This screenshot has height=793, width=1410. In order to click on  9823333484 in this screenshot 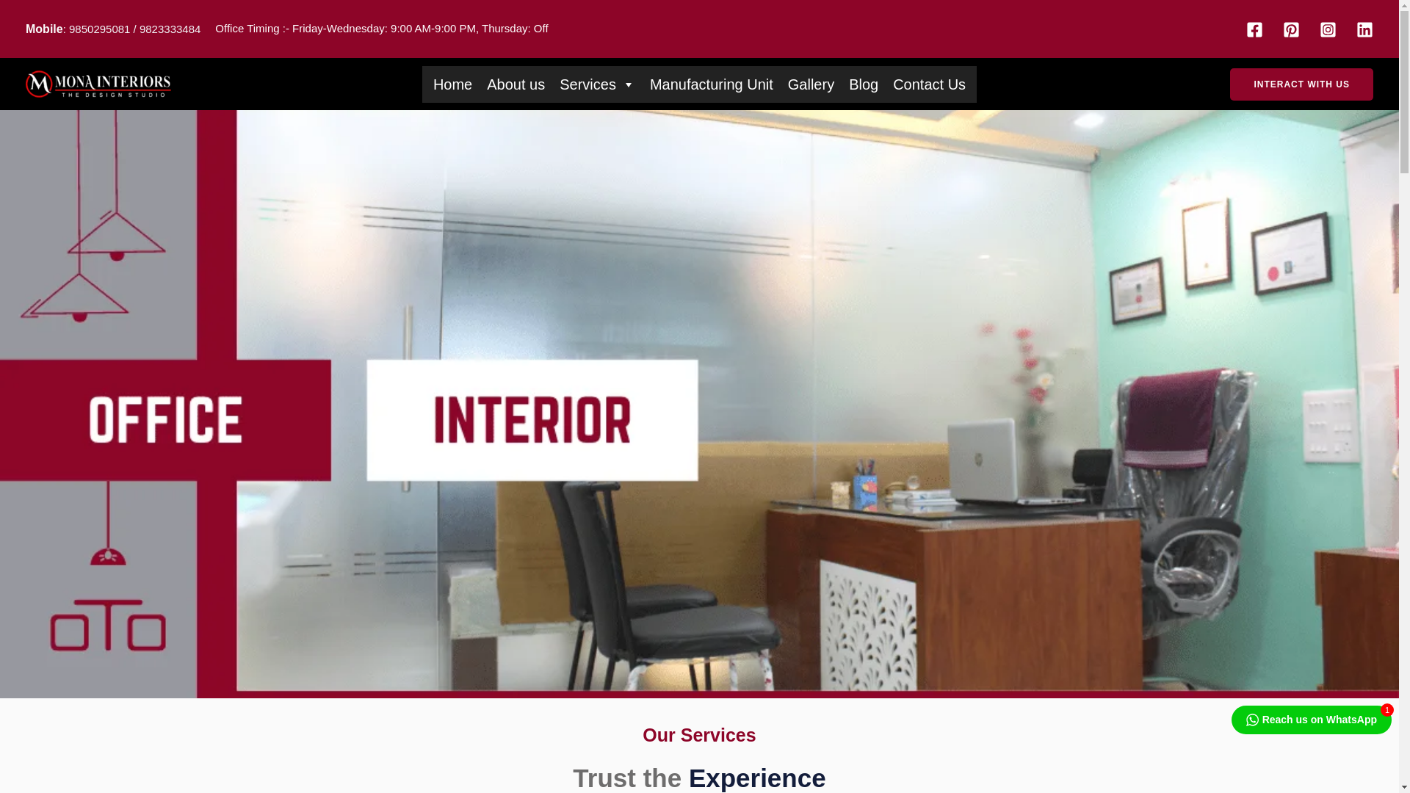, I will do `click(169, 29)`.